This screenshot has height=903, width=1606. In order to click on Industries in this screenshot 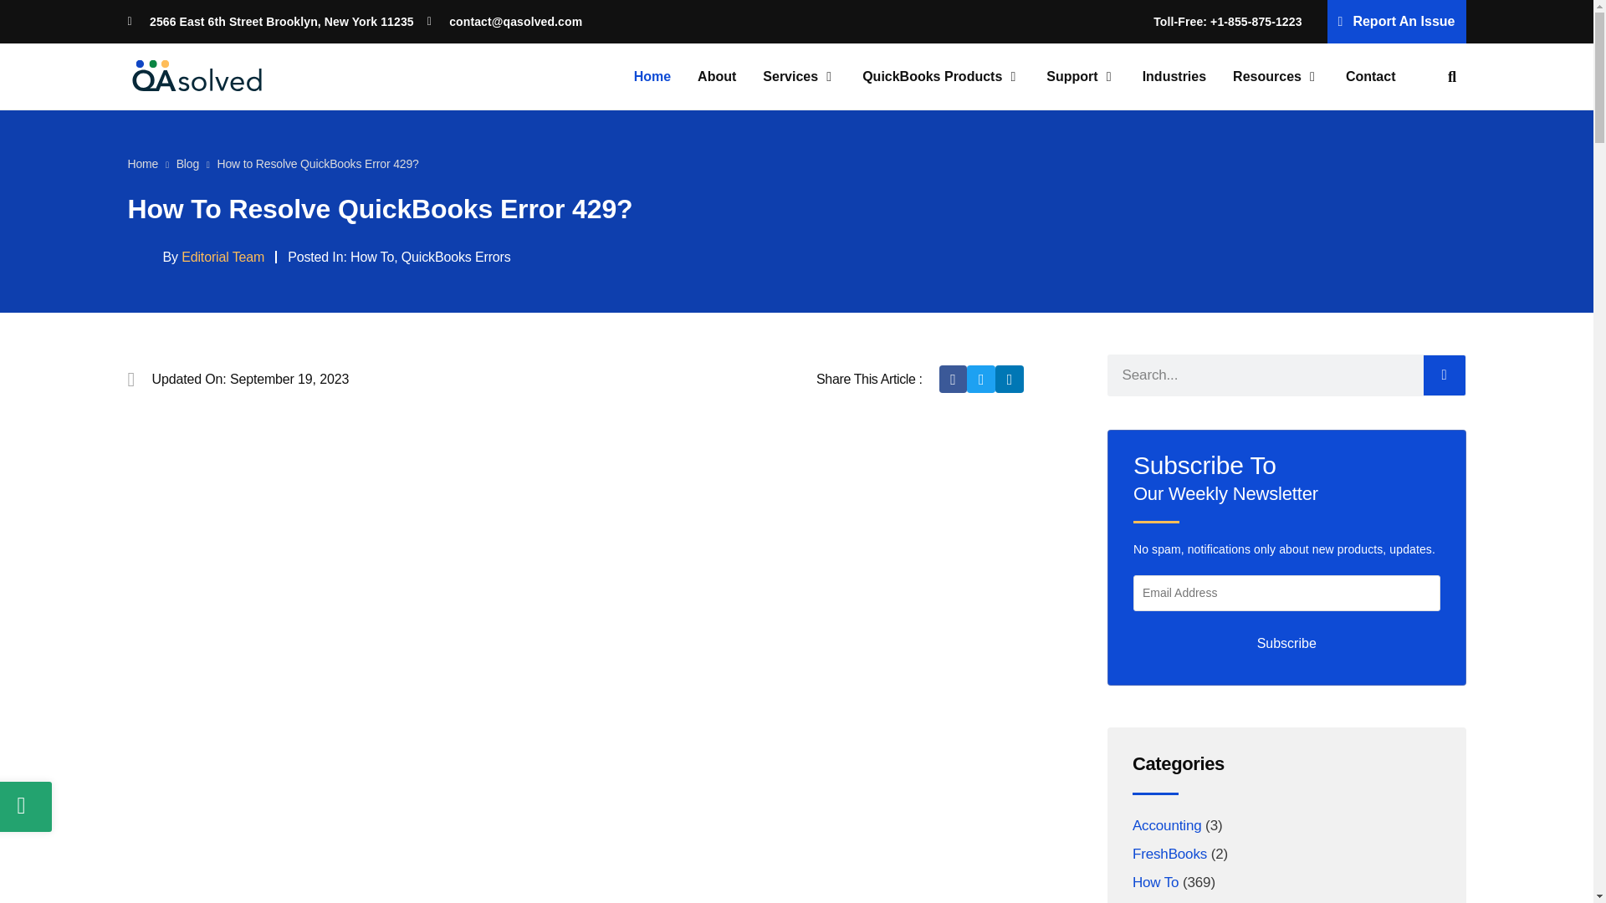, I will do `click(1174, 77)`.